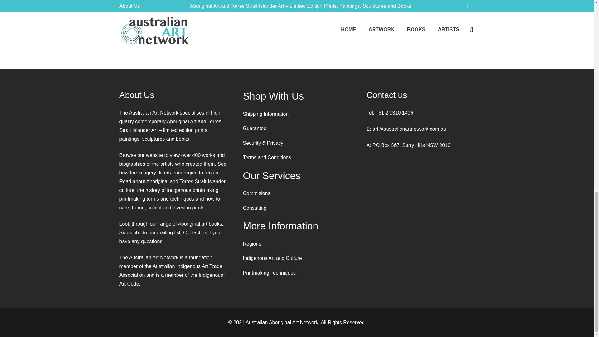  I want to click on Add to cart, so click(233, 3).